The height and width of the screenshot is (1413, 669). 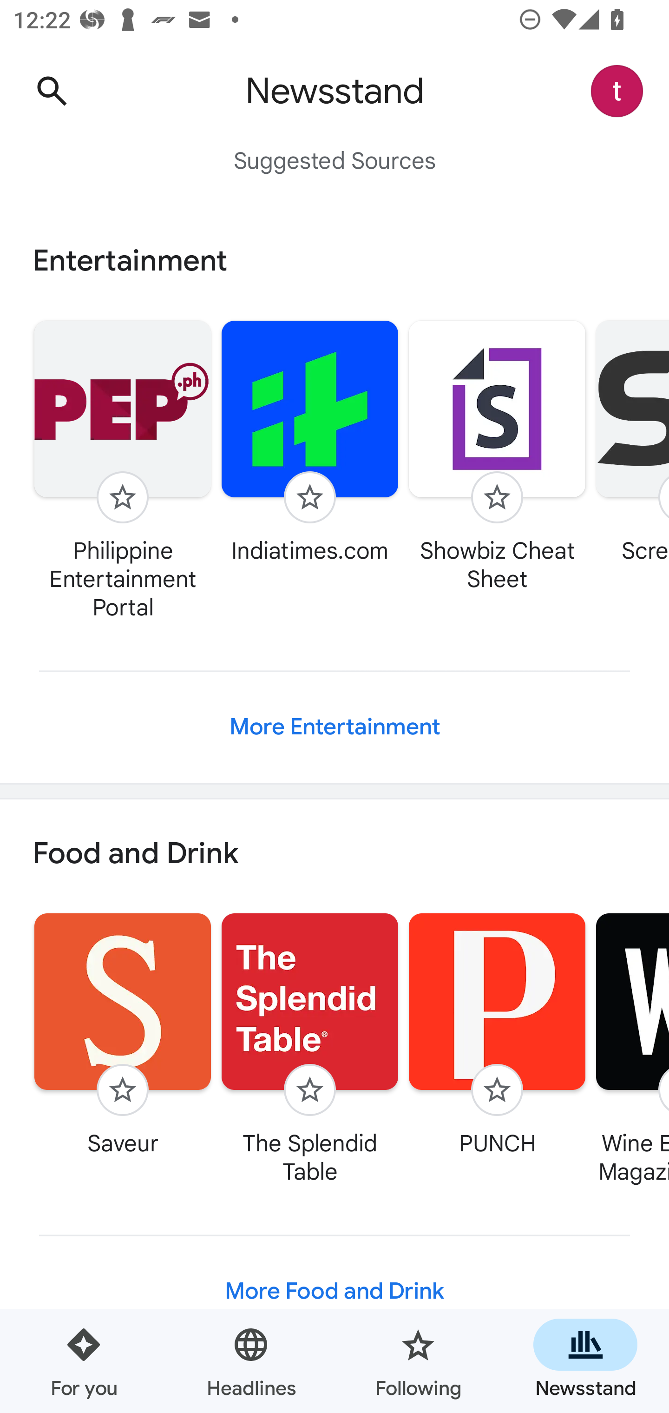 I want to click on More Food and Drink, so click(x=334, y=1291).